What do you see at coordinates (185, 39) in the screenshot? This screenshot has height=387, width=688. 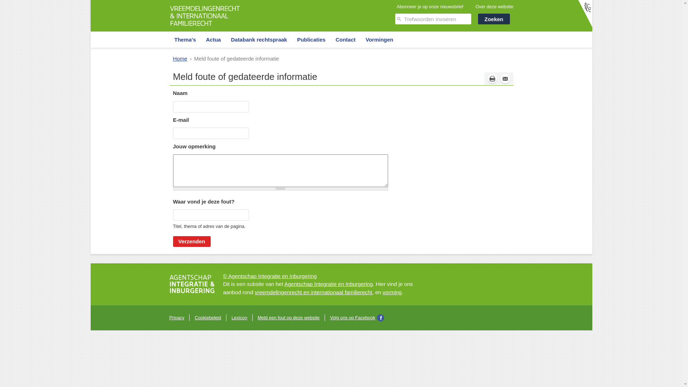 I see `Thema's` at bounding box center [185, 39].